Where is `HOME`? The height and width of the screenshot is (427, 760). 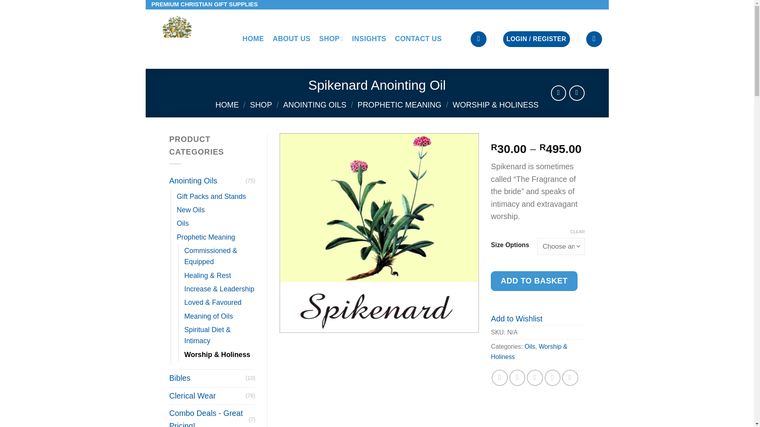 HOME is located at coordinates (253, 39).